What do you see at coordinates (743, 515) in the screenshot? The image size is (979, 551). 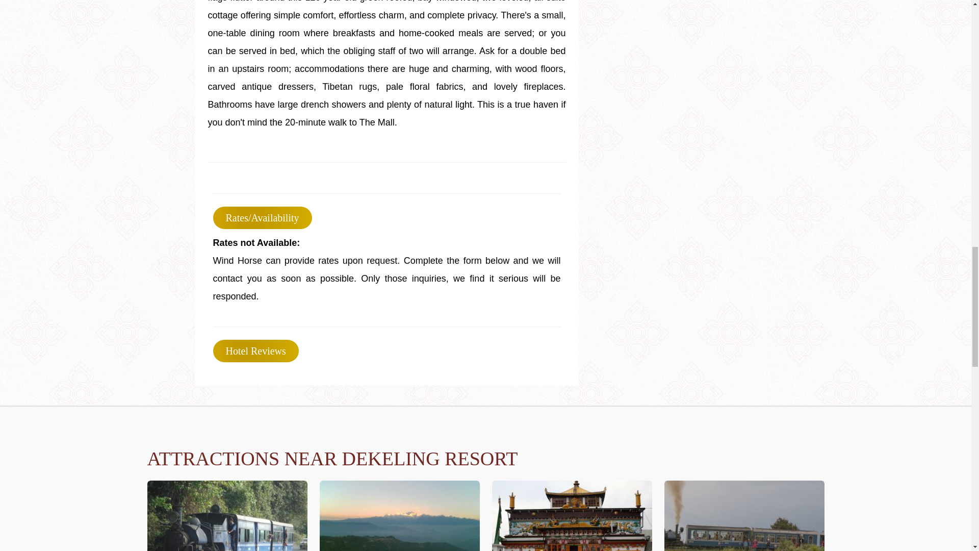 I see `Batasia Loop` at bounding box center [743, 515].